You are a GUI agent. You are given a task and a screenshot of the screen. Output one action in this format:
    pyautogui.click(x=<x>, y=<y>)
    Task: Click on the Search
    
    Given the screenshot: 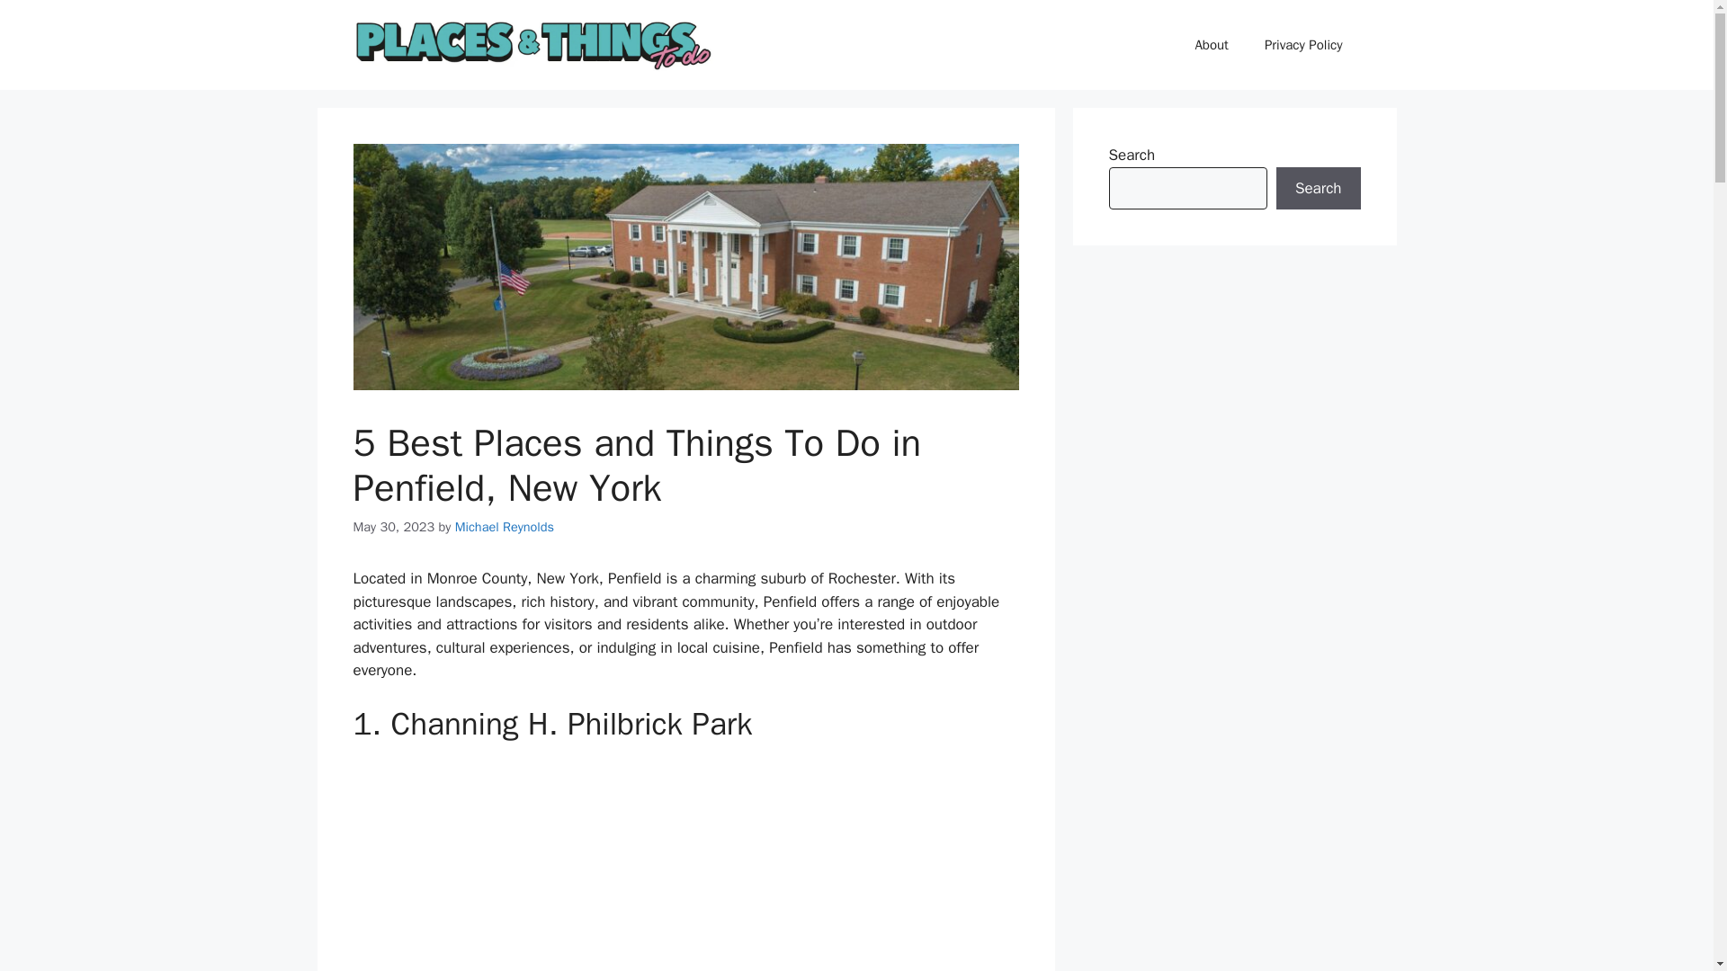 What is the action you would take?
    pyautogui.click(x=1318, y=189)
    